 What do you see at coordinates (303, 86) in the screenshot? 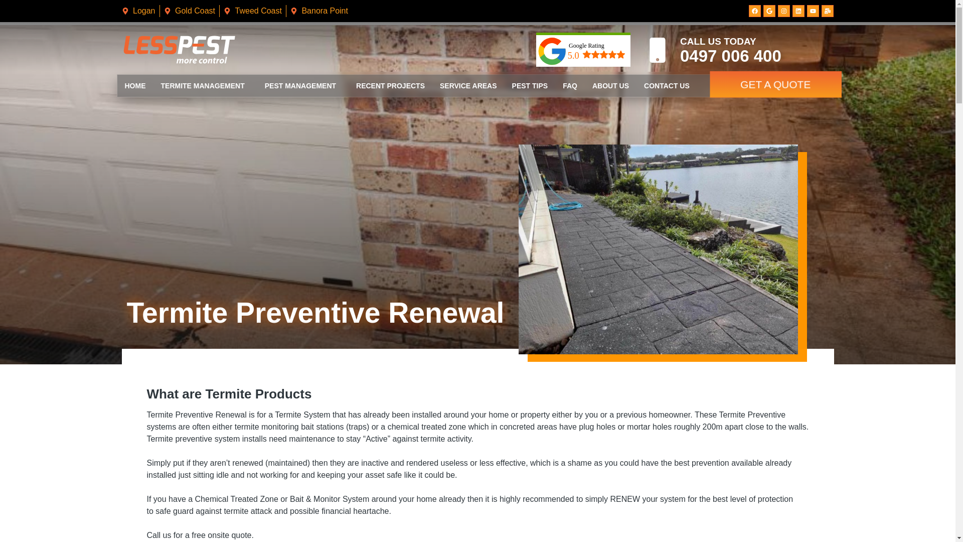
I see `PEST MANAGEMENT` at bounding box center [303, 86].